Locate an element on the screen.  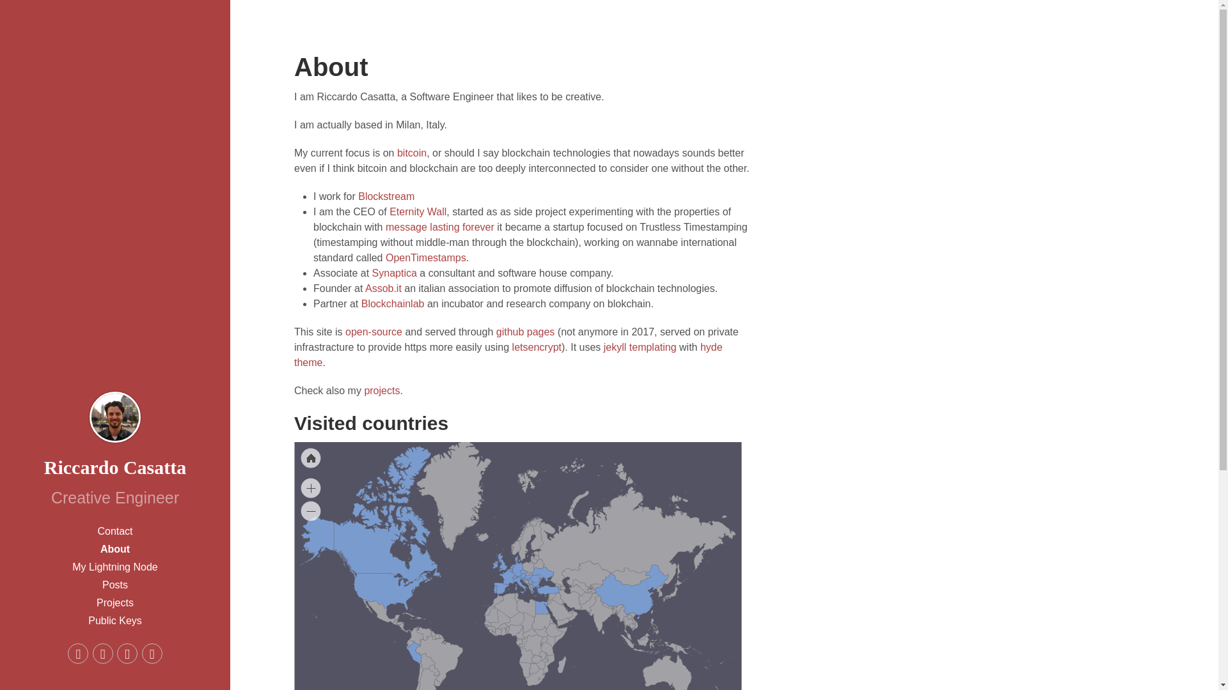
About is located at coordinates (115, 549).